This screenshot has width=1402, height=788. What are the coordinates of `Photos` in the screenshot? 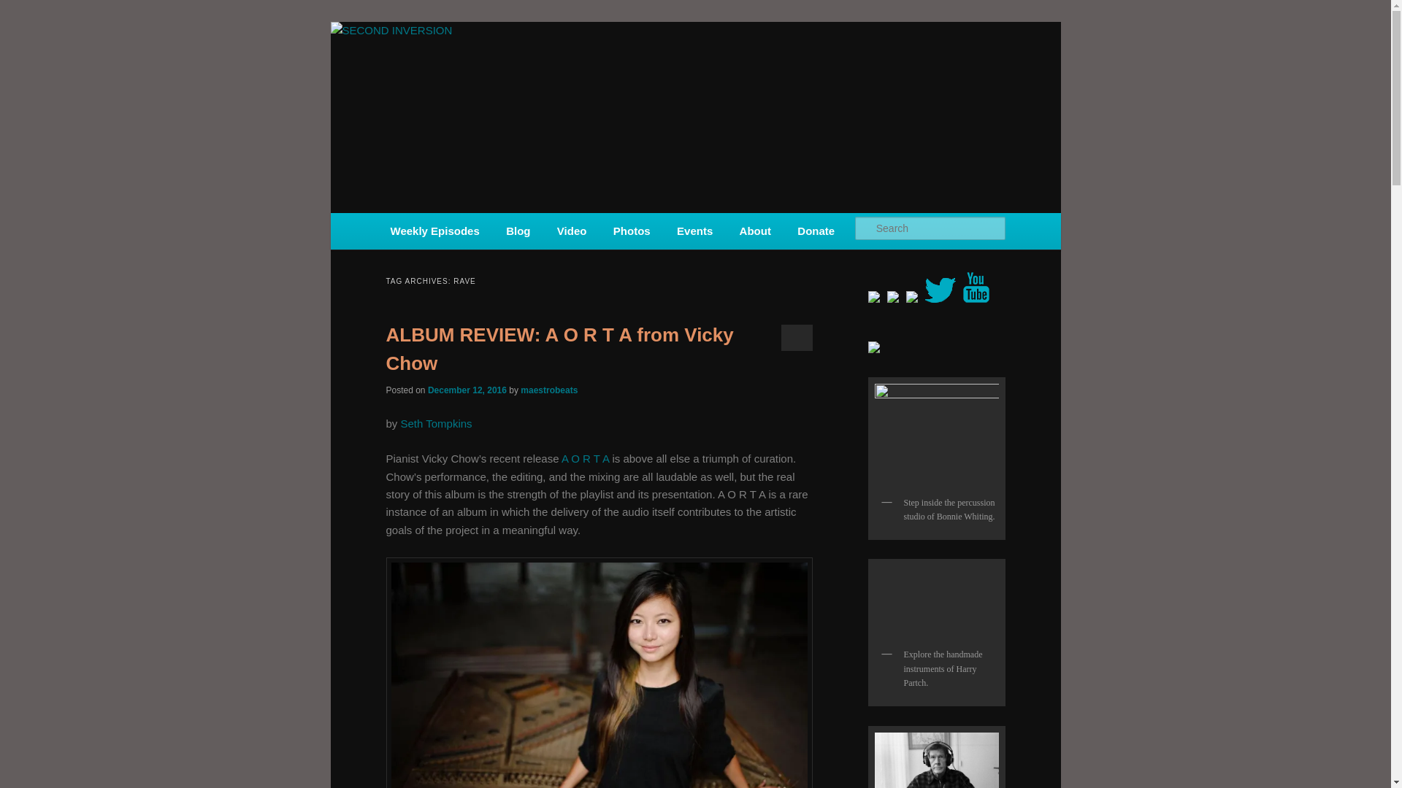 It's located at (631, 231).